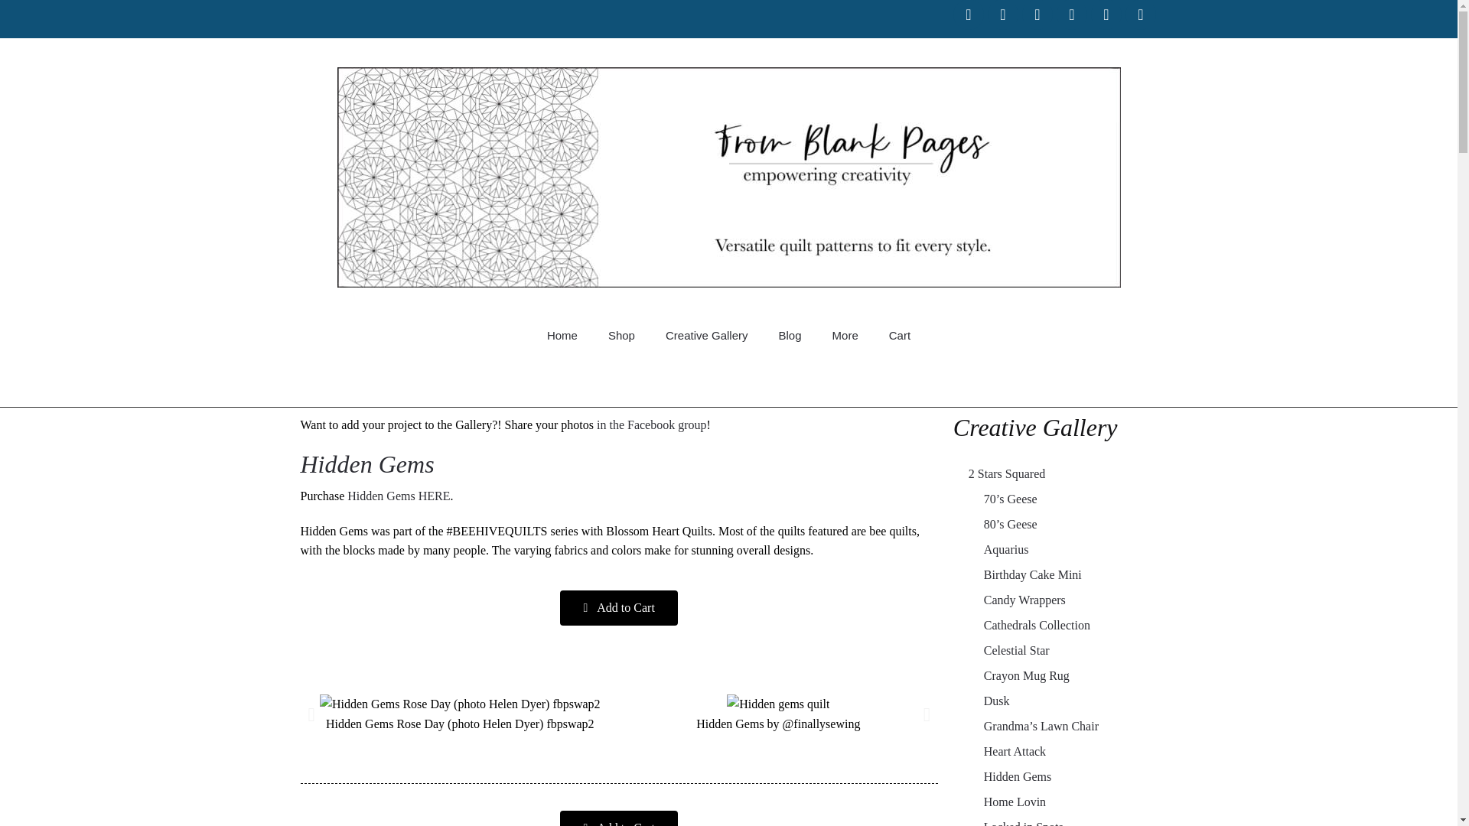  Describe the element at coordinates (562, 335) in the screenshot. I see `Home` at that location.